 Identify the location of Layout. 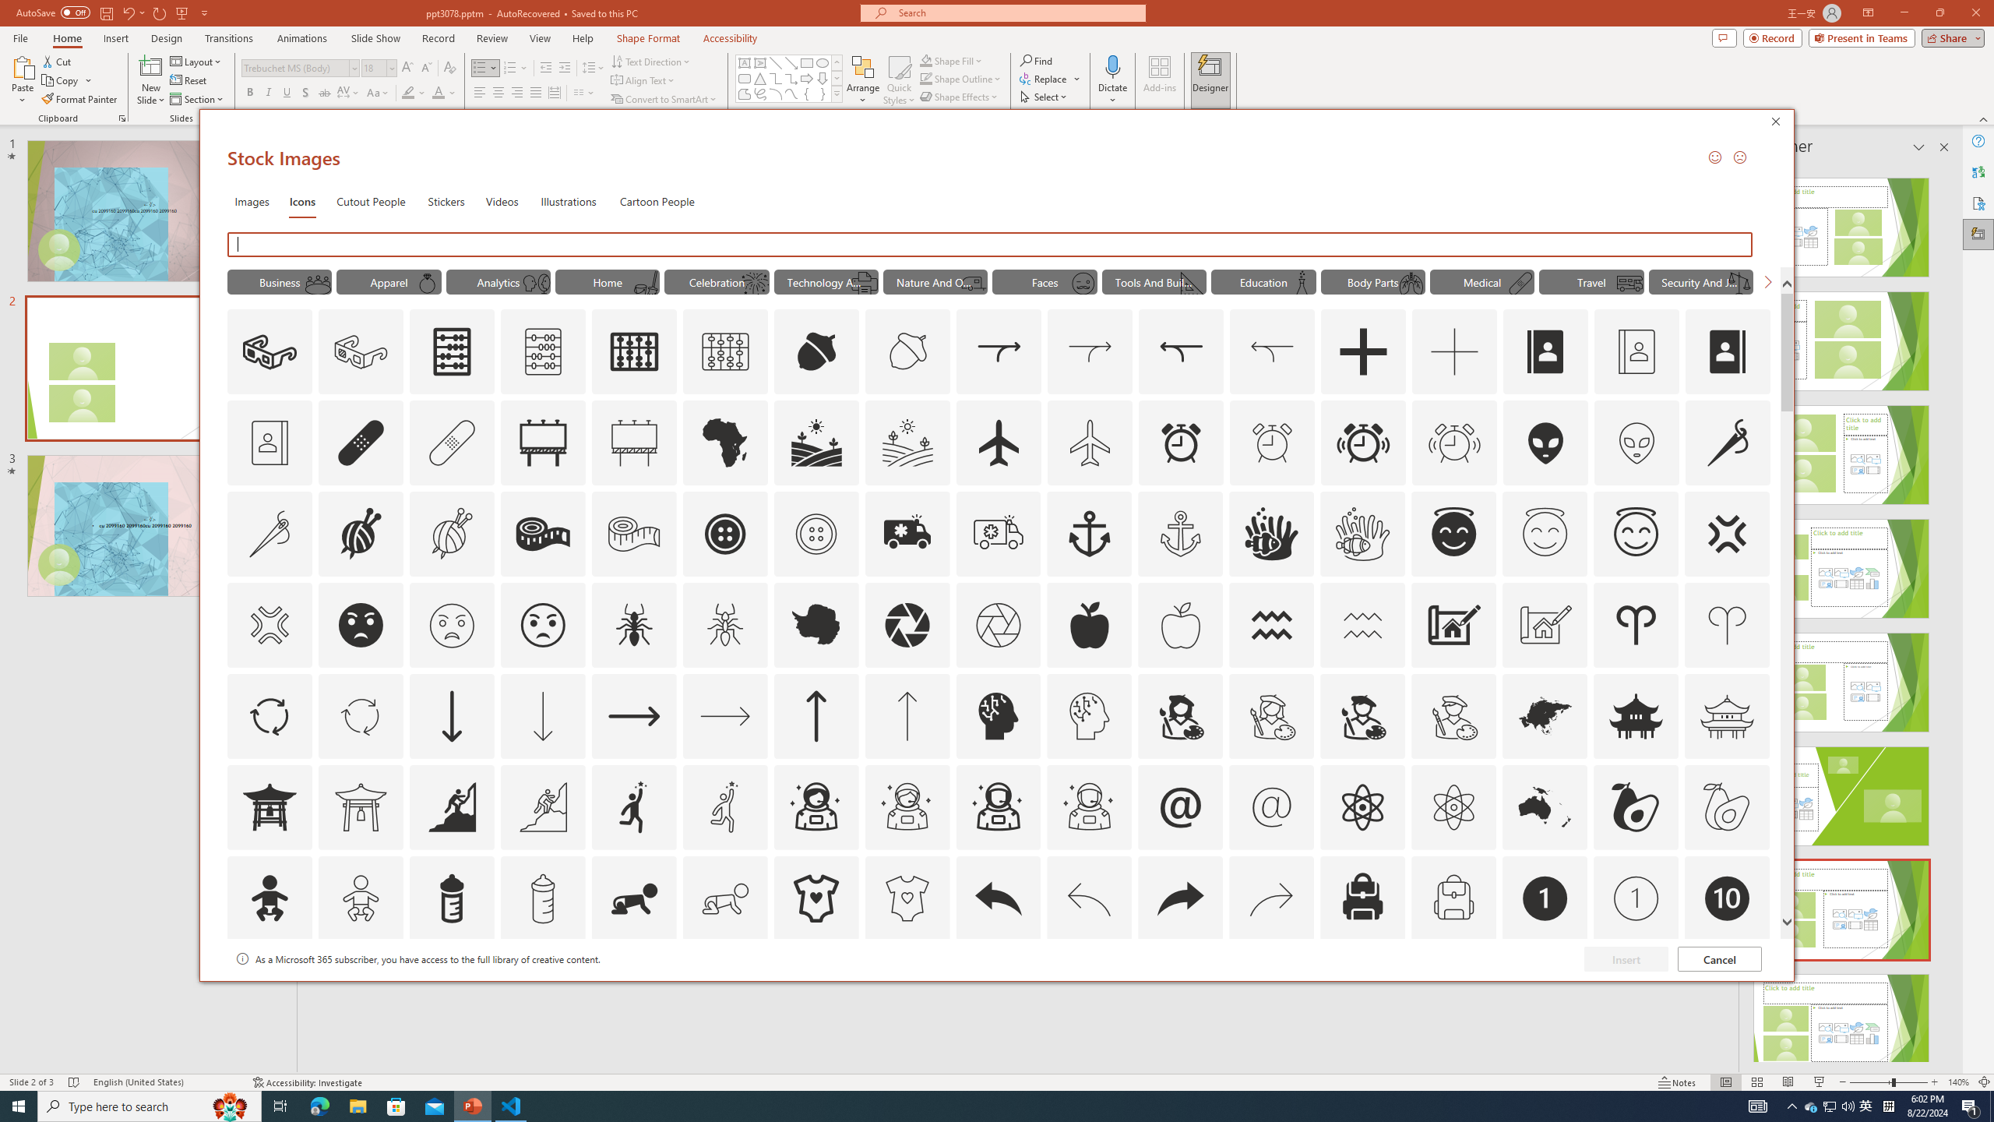
(197, 61).